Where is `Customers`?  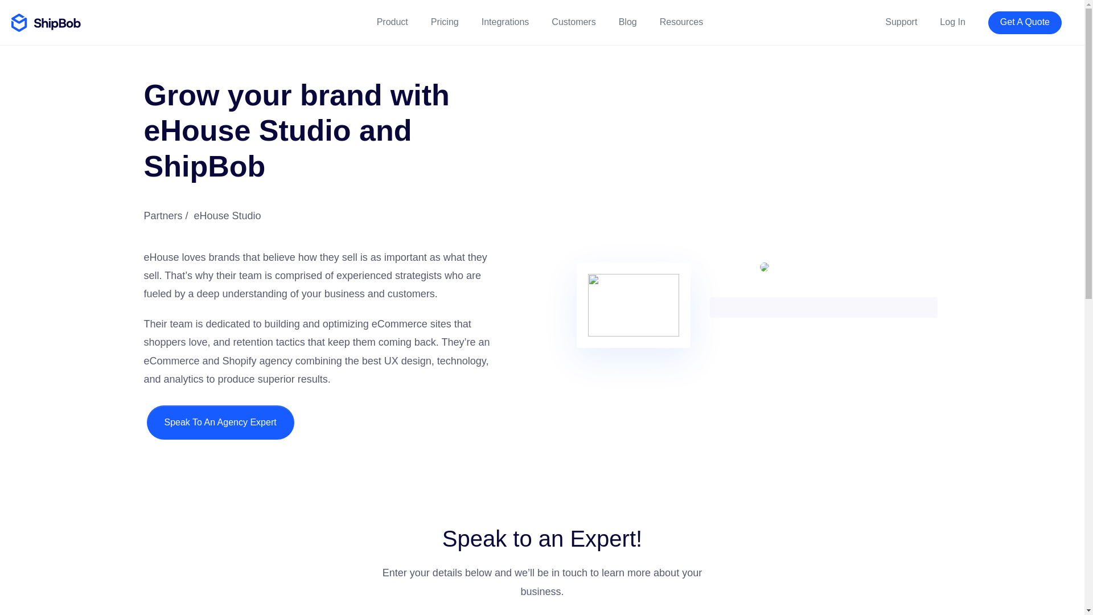
Customers is located at coordinates (574, 22).